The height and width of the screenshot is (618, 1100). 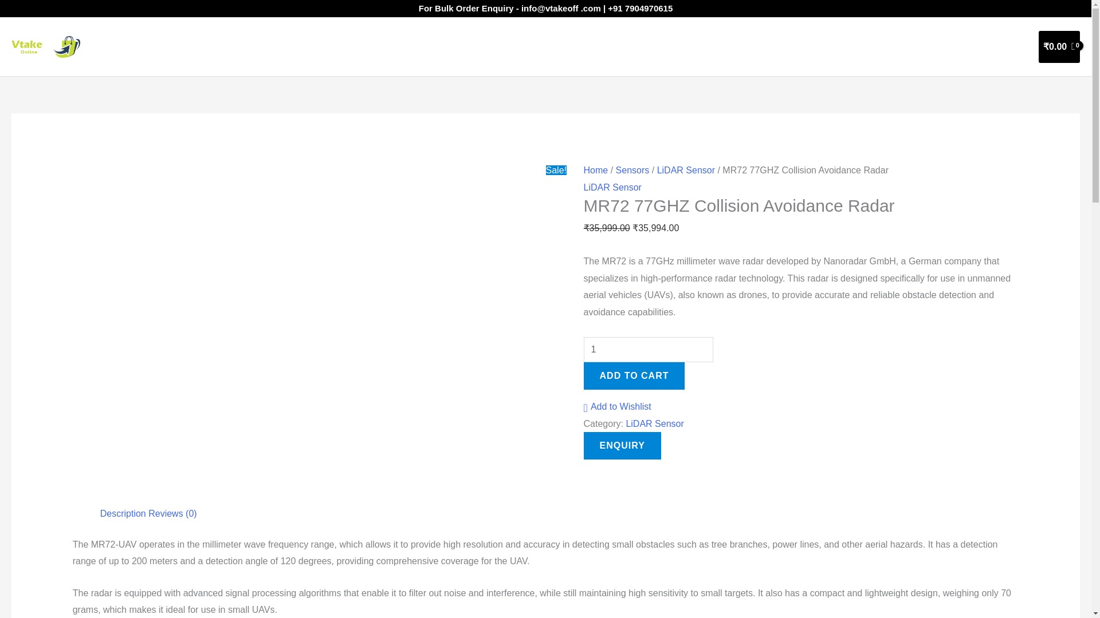 What do you see at coordinates (921, 47) in the screenshot?
I see `MY ACCOUNT` at bounding box center [921, 47].